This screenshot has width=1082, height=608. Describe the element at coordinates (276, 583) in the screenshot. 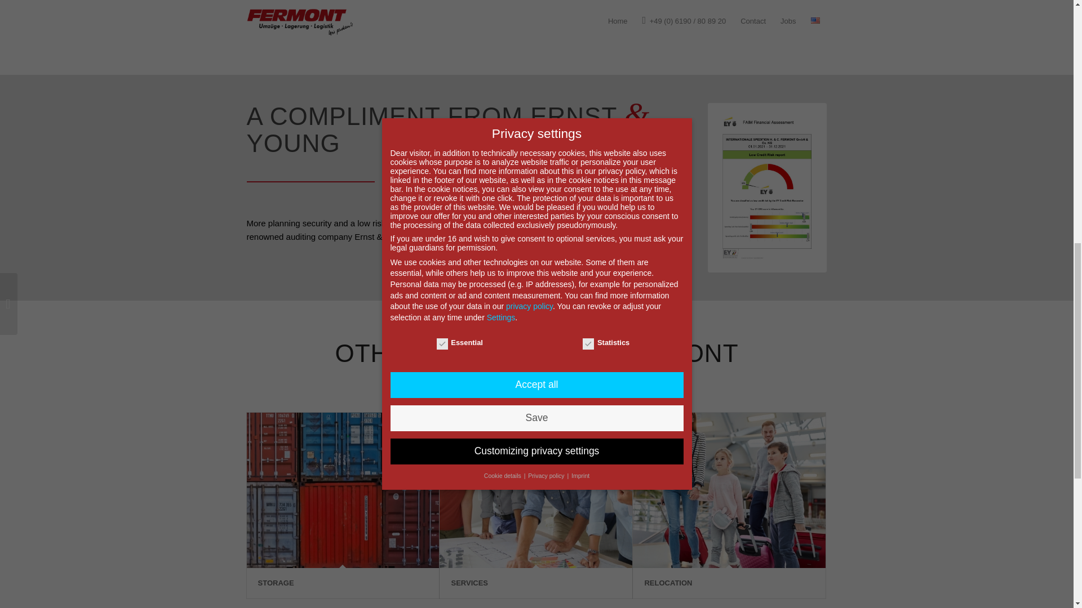

I see `STORAGE` at that location.